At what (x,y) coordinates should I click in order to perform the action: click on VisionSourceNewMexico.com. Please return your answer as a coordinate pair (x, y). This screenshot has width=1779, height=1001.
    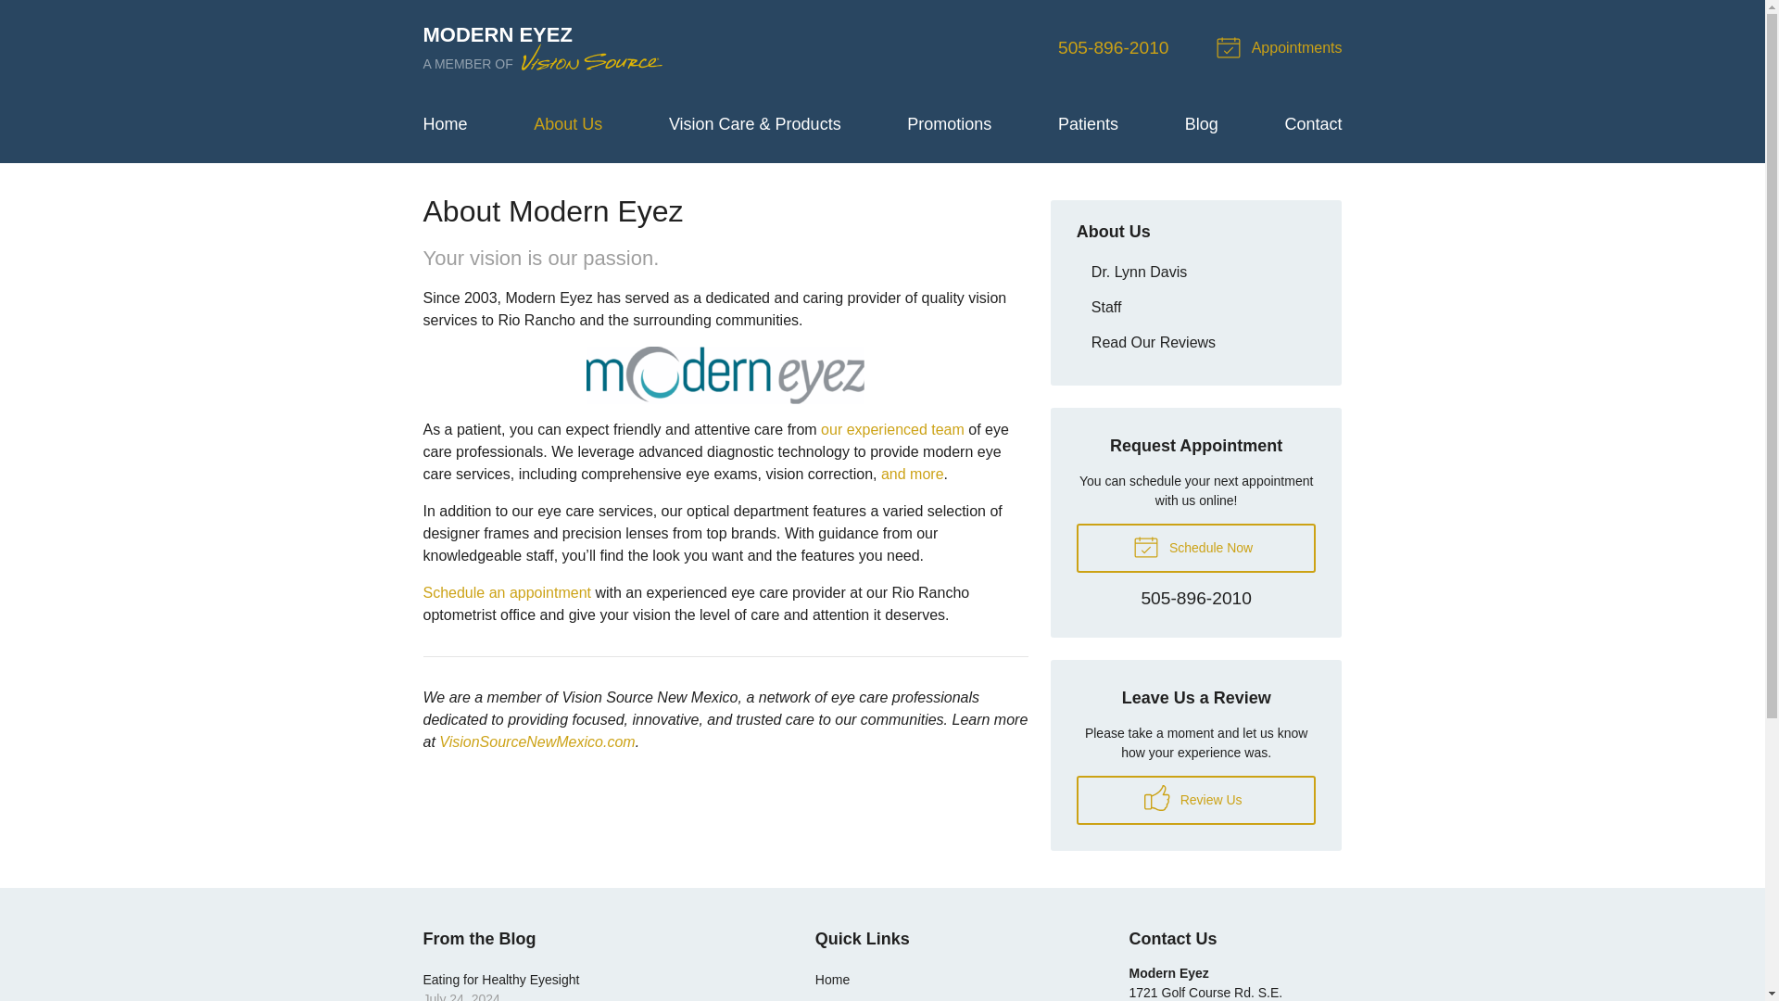
    Looking at the image, I should click on (537, 741).